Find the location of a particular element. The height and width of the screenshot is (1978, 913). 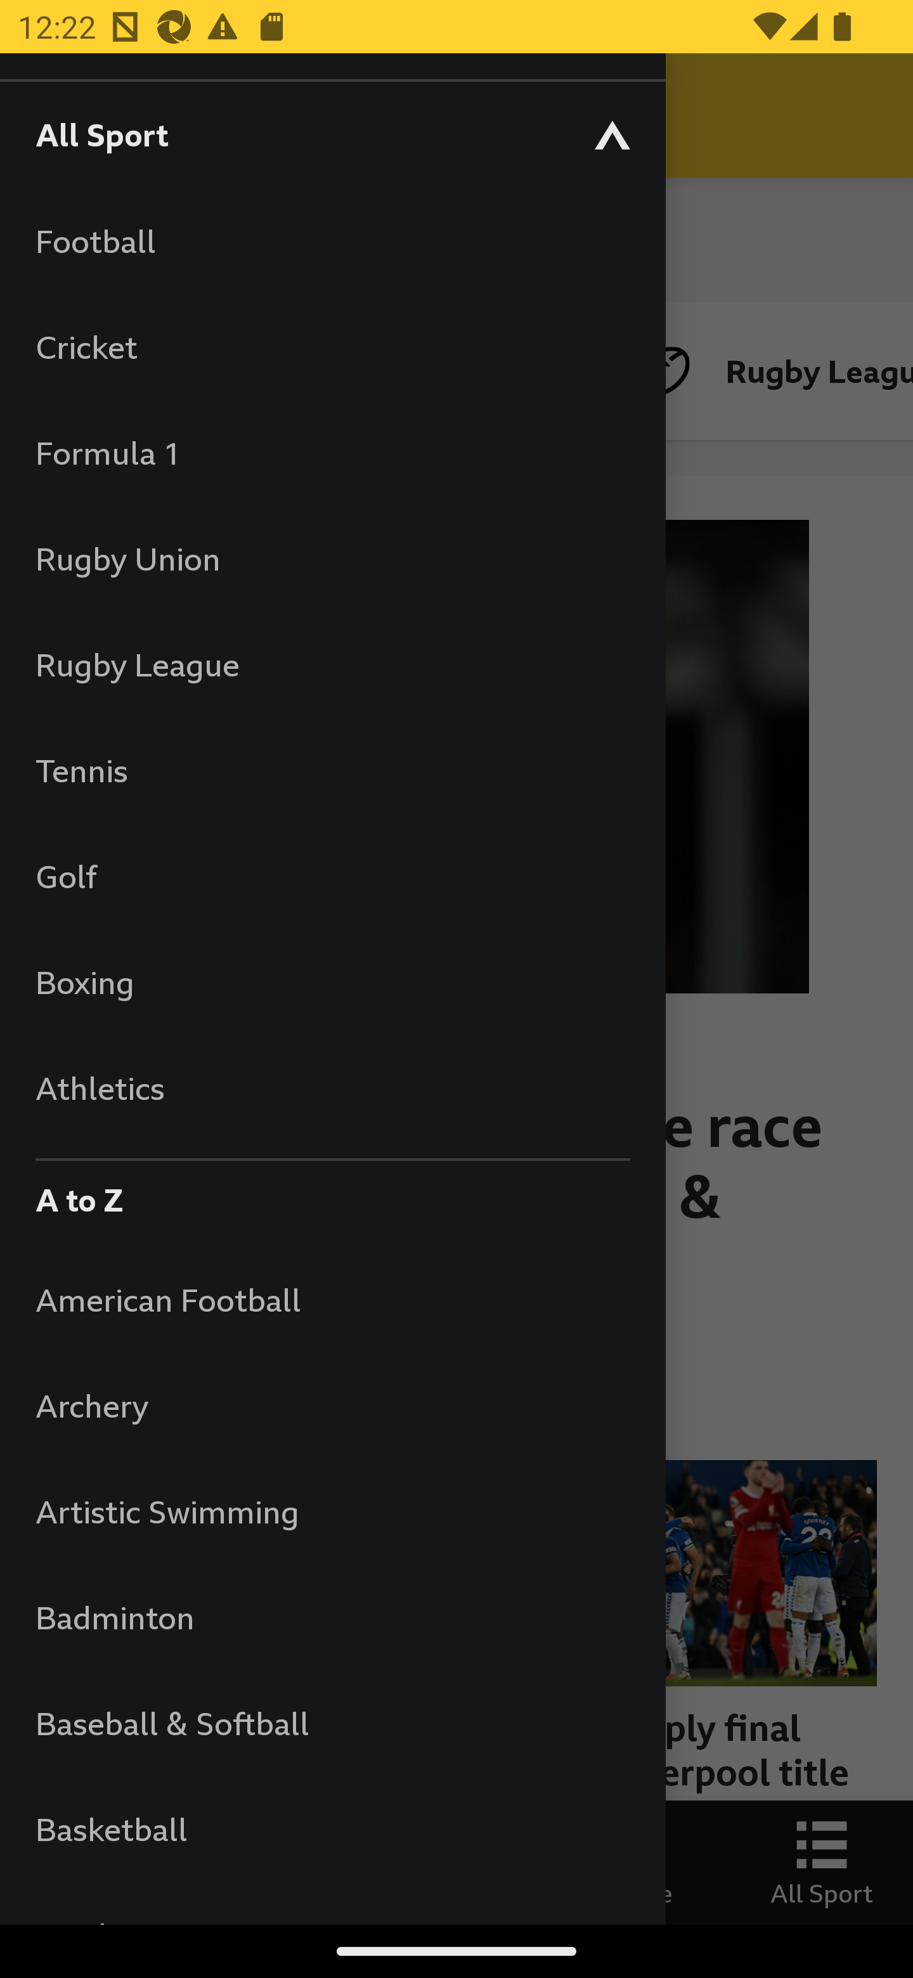

Artistic Swimming is located at coordinates (332, 1511).